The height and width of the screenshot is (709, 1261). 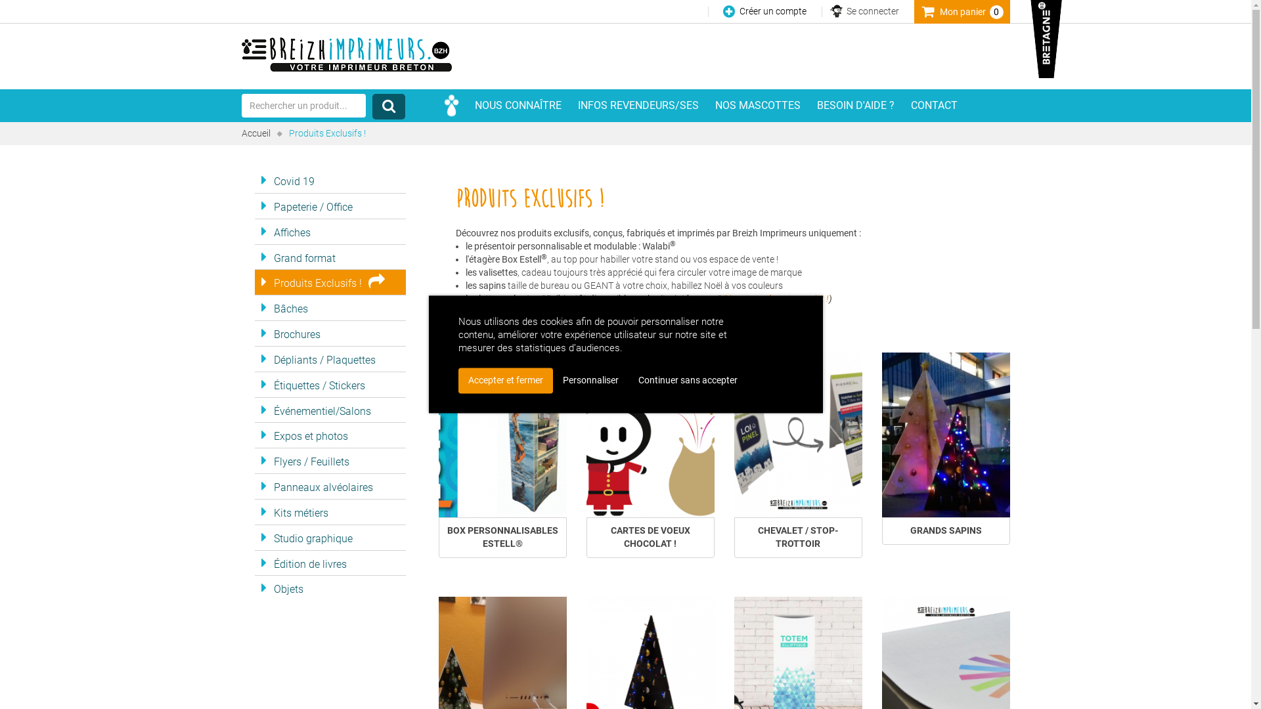 What do you see at coordinates (799, 538) in the screenshot?
I see `CHEVALET / STOP-TROTTOIR` at bounding box center [799, 538].